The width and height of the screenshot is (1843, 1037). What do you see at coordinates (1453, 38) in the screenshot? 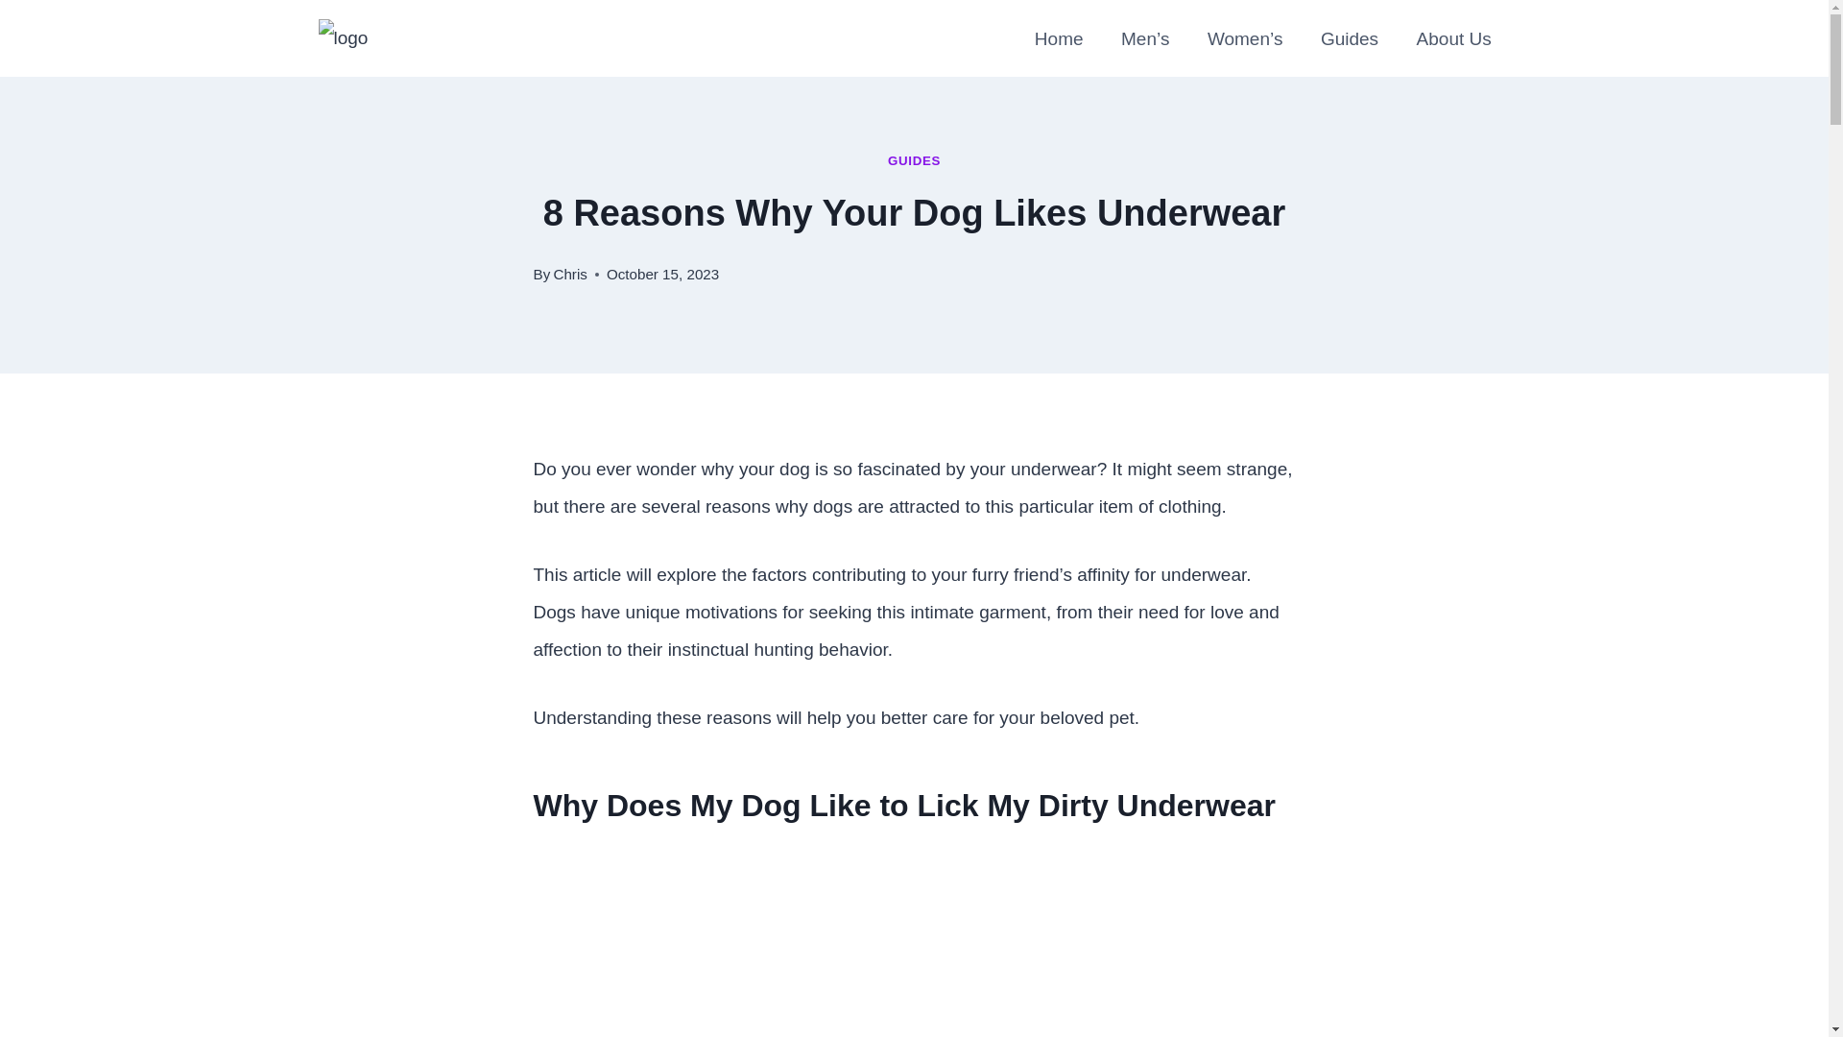
I see `About Us` at bounding box center [1453, 38].